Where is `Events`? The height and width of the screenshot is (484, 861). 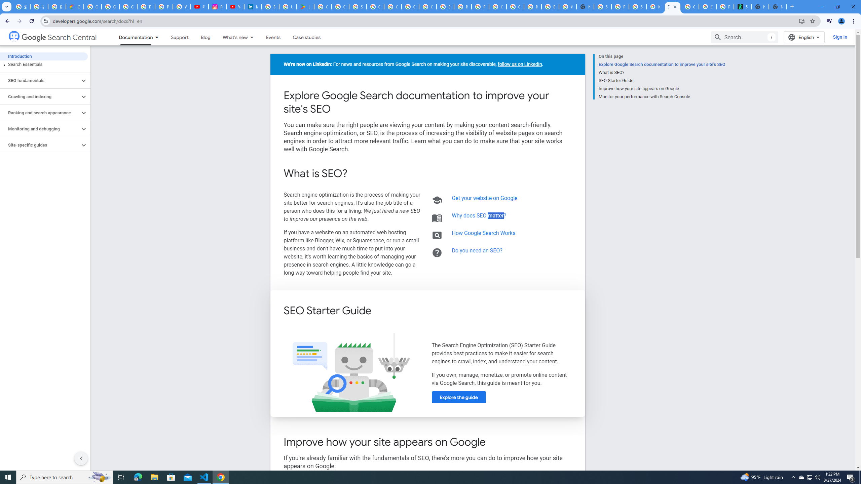 Events is located at coordinates (273, 37).